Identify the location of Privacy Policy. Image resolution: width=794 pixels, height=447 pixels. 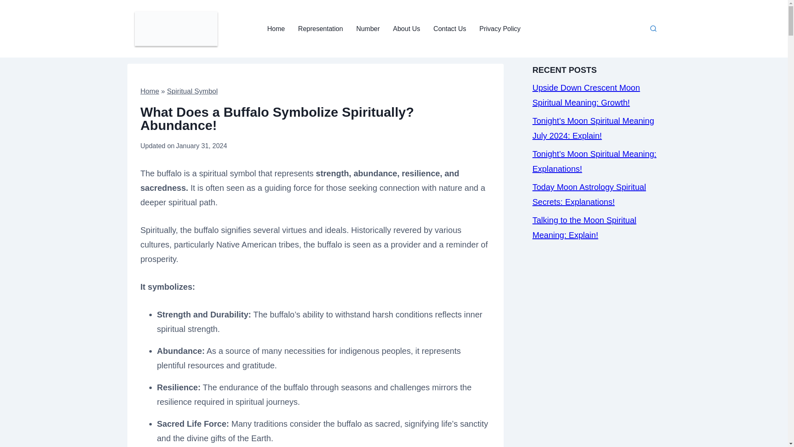
(500, 29).